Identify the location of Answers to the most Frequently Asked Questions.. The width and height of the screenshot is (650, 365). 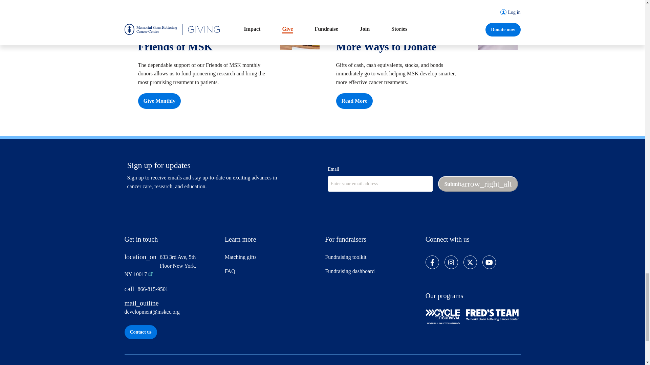
(272, 274).